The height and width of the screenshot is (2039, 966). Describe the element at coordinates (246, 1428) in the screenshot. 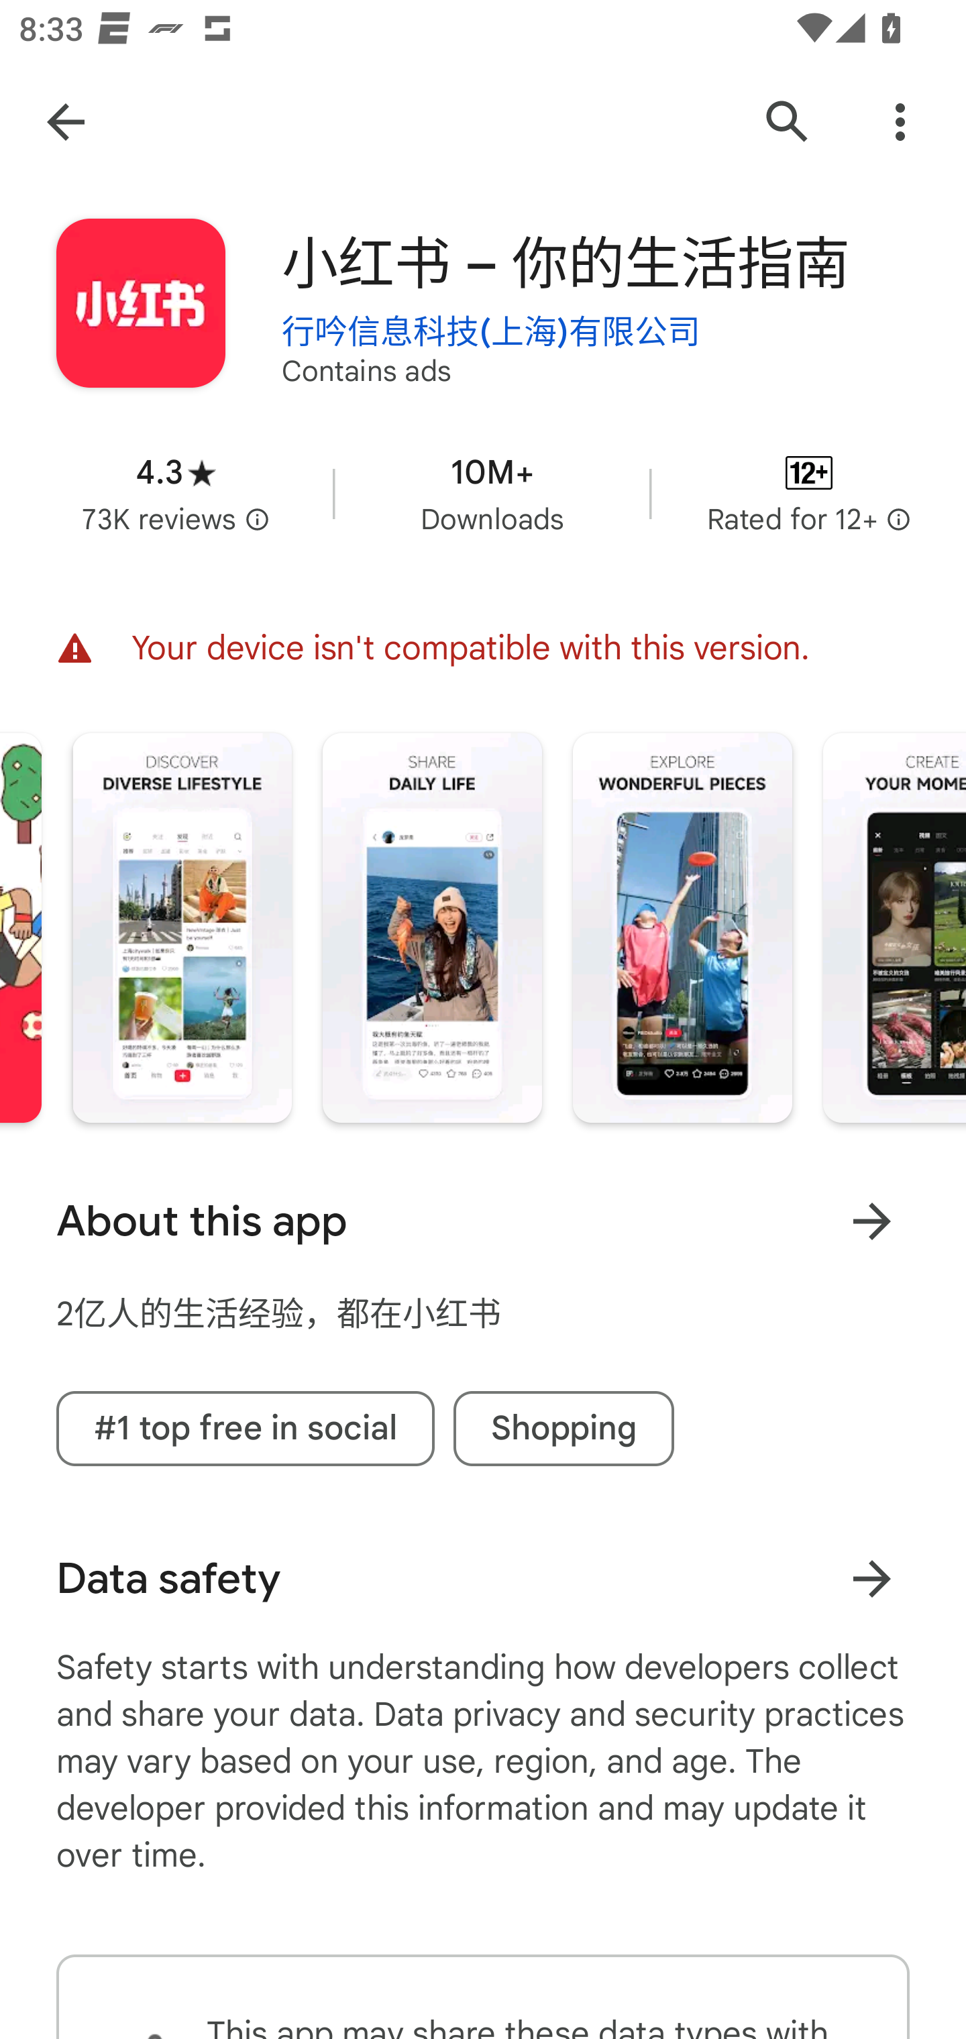

I see `#1 top free in social tag` at that location.